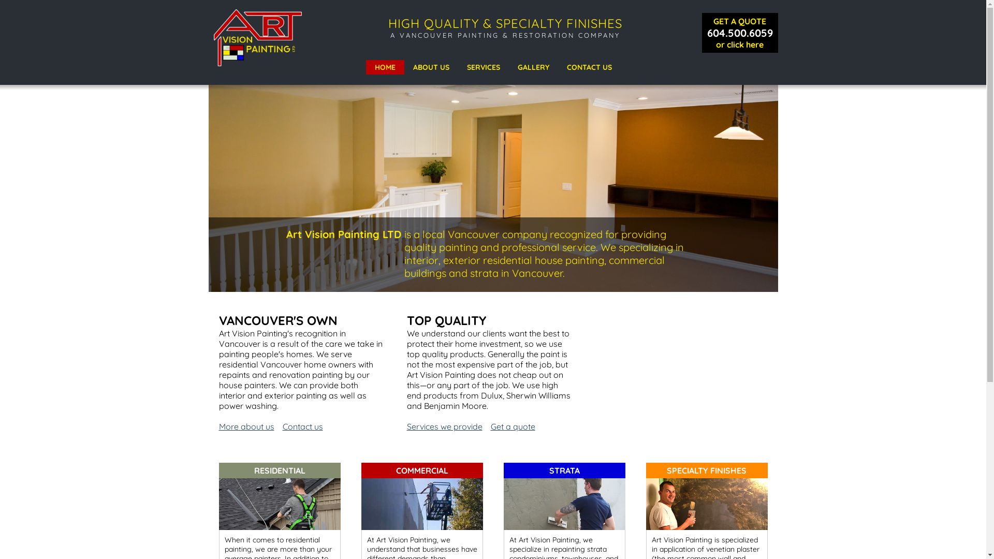  I want to click on RESIDENTIAL, so click(280, 470).